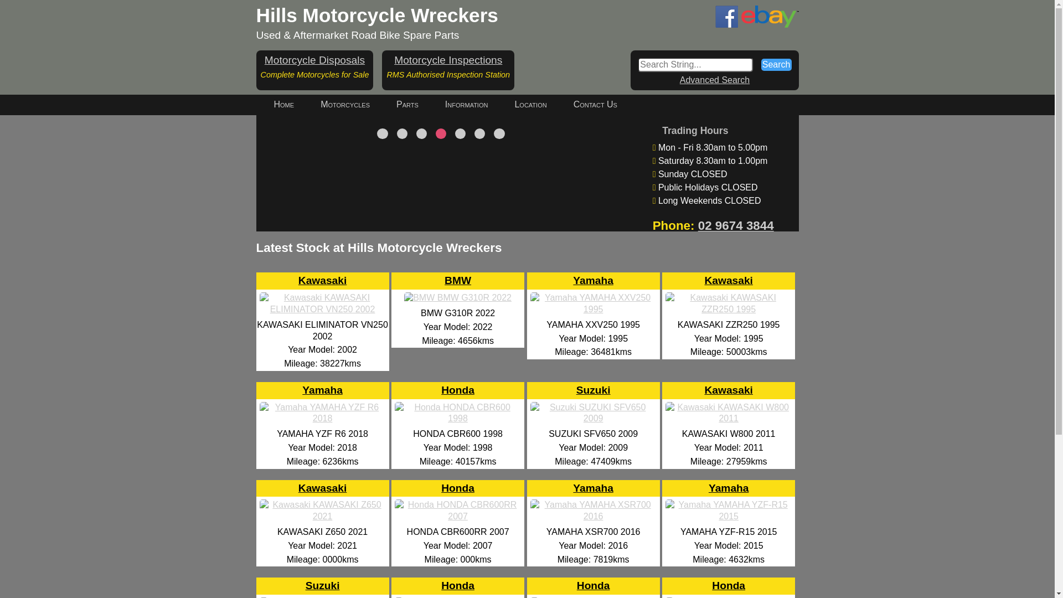 The height and width of the screenshot is (598, 1063). I want to click on Home, so click(283, 105).